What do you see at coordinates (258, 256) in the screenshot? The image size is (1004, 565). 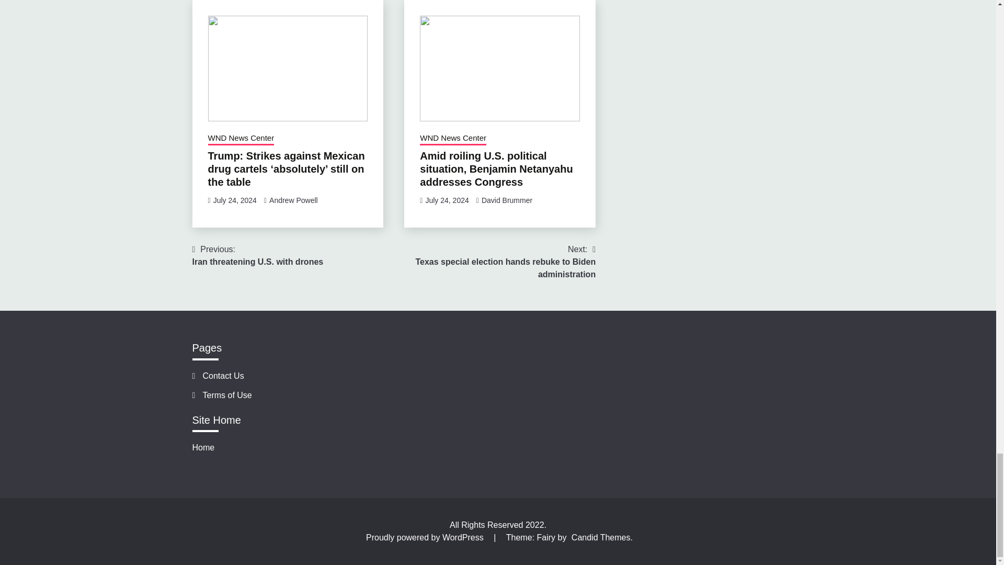 I see `Andrew Powell` at bounding box center [258, 256].